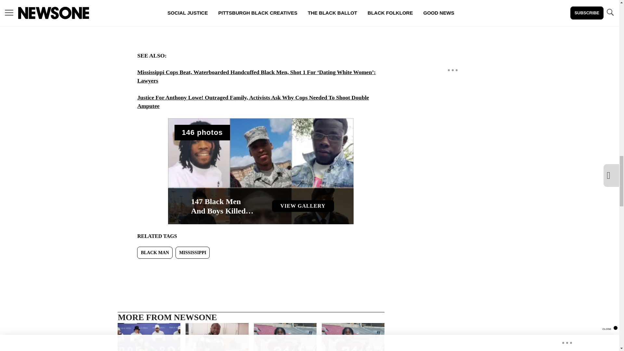 Image resolution: width=624 pixels, height=351 pixels. I want to click on Vuukle Sharebar Widget, so click(251, 269).